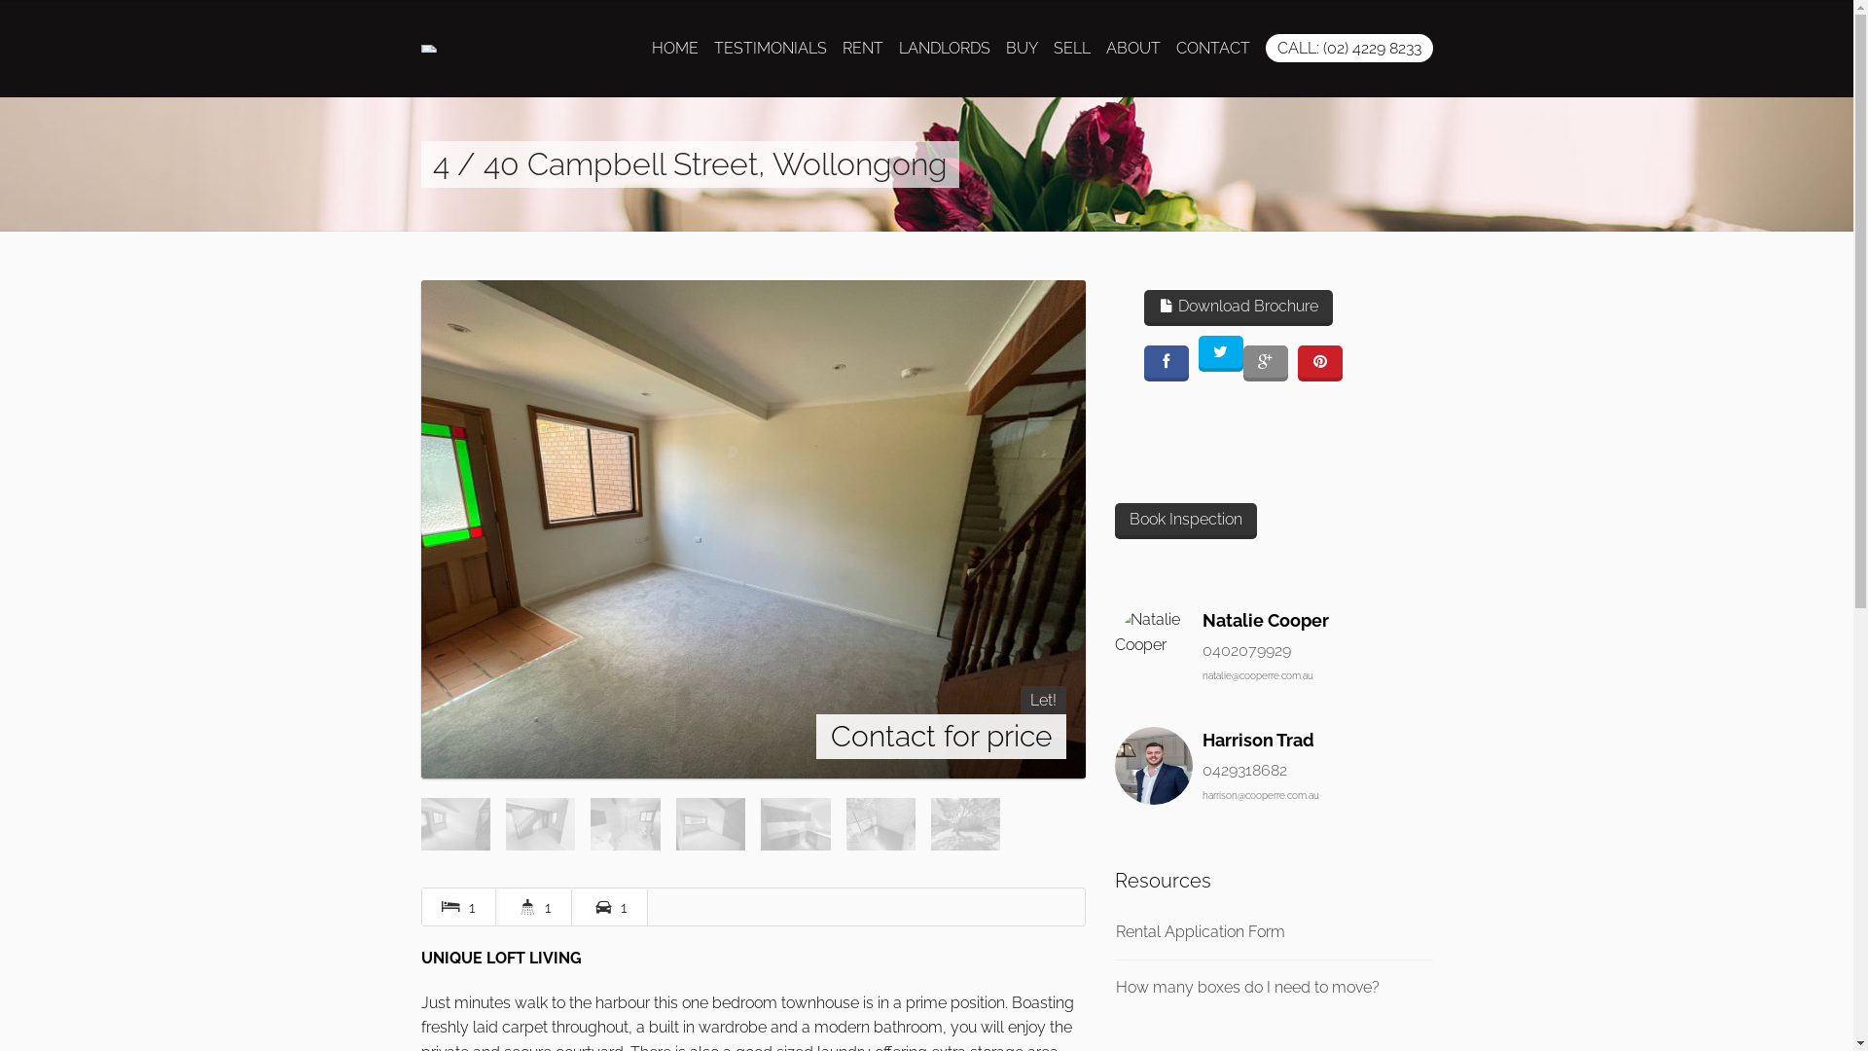 The image size is (1868, 1051). I want to click on BUY, so click(1022, 49).